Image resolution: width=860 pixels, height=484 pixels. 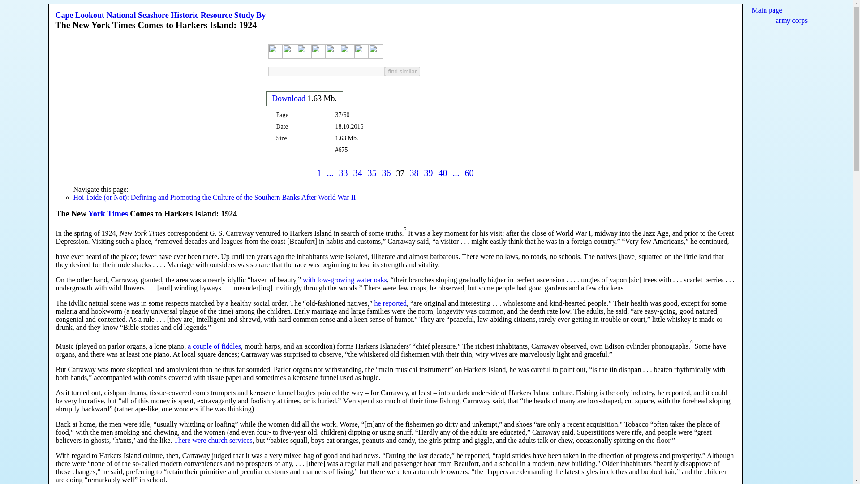 I want to click on find similar, so click(x=402, y=71).